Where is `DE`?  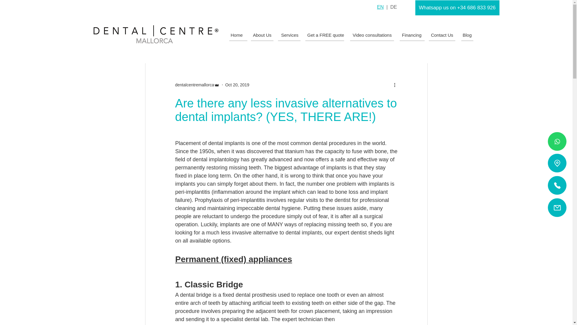 DE is located at coordinates (394, 7).